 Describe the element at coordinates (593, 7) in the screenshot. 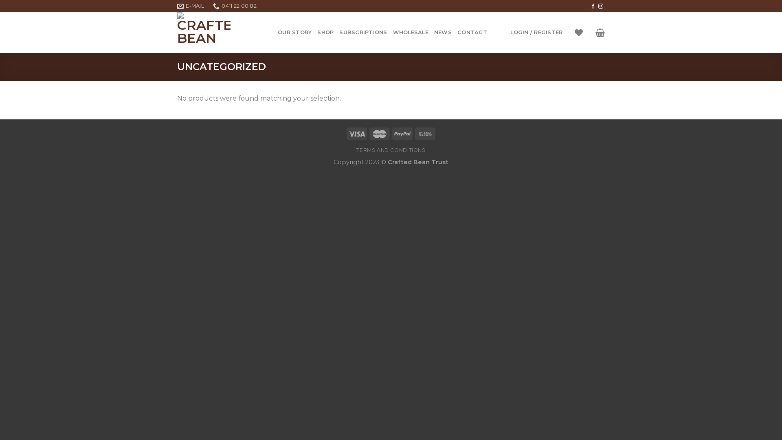

I see `Follow on Facebook` at that location.